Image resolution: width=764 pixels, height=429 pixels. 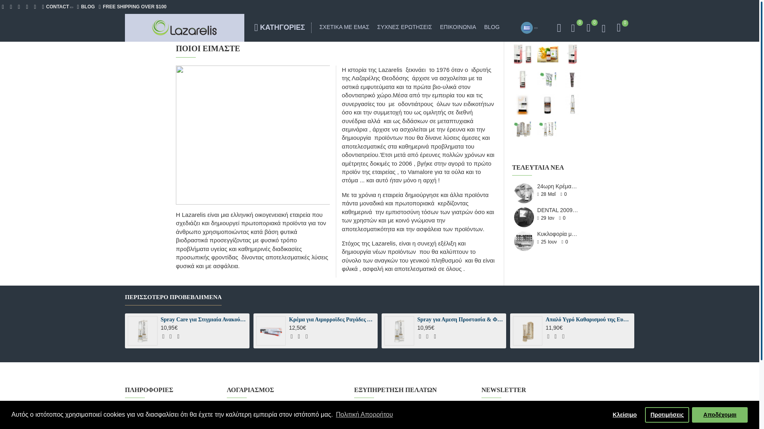 I want to click on 0, so click(x=574, y=28).